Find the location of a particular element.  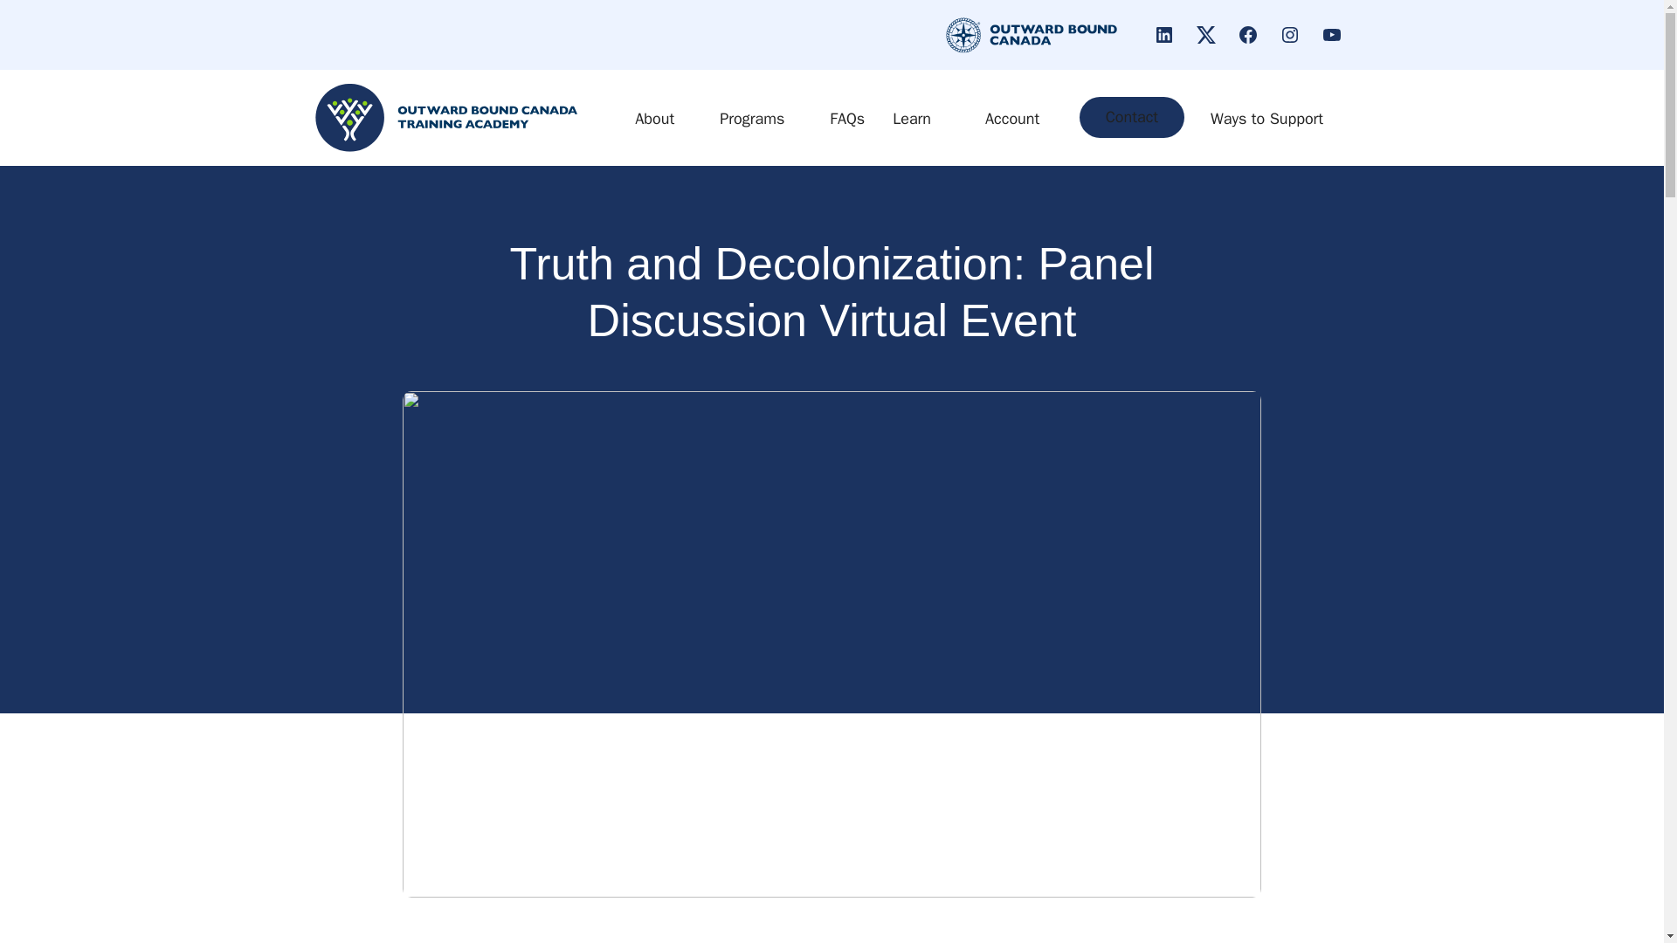

FAQs is located at coordinates (847, 119).